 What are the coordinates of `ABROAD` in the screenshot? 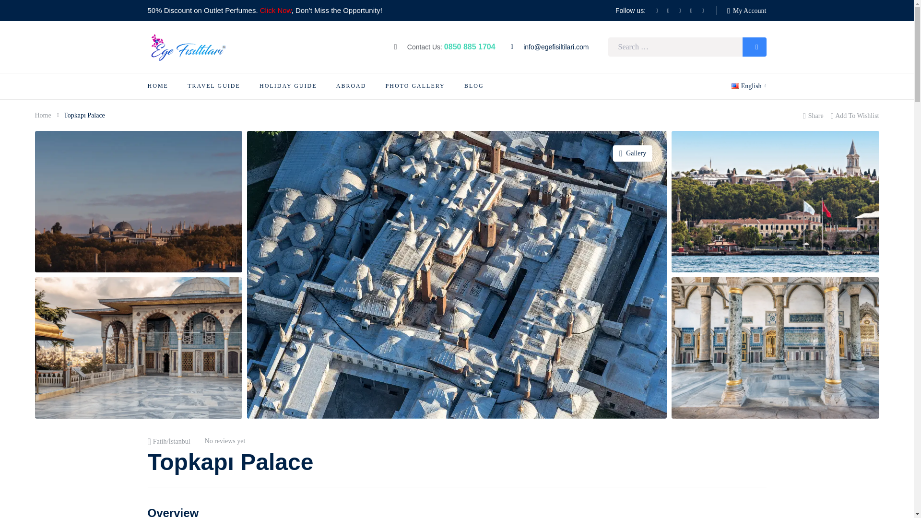 It's located at (351, 86).